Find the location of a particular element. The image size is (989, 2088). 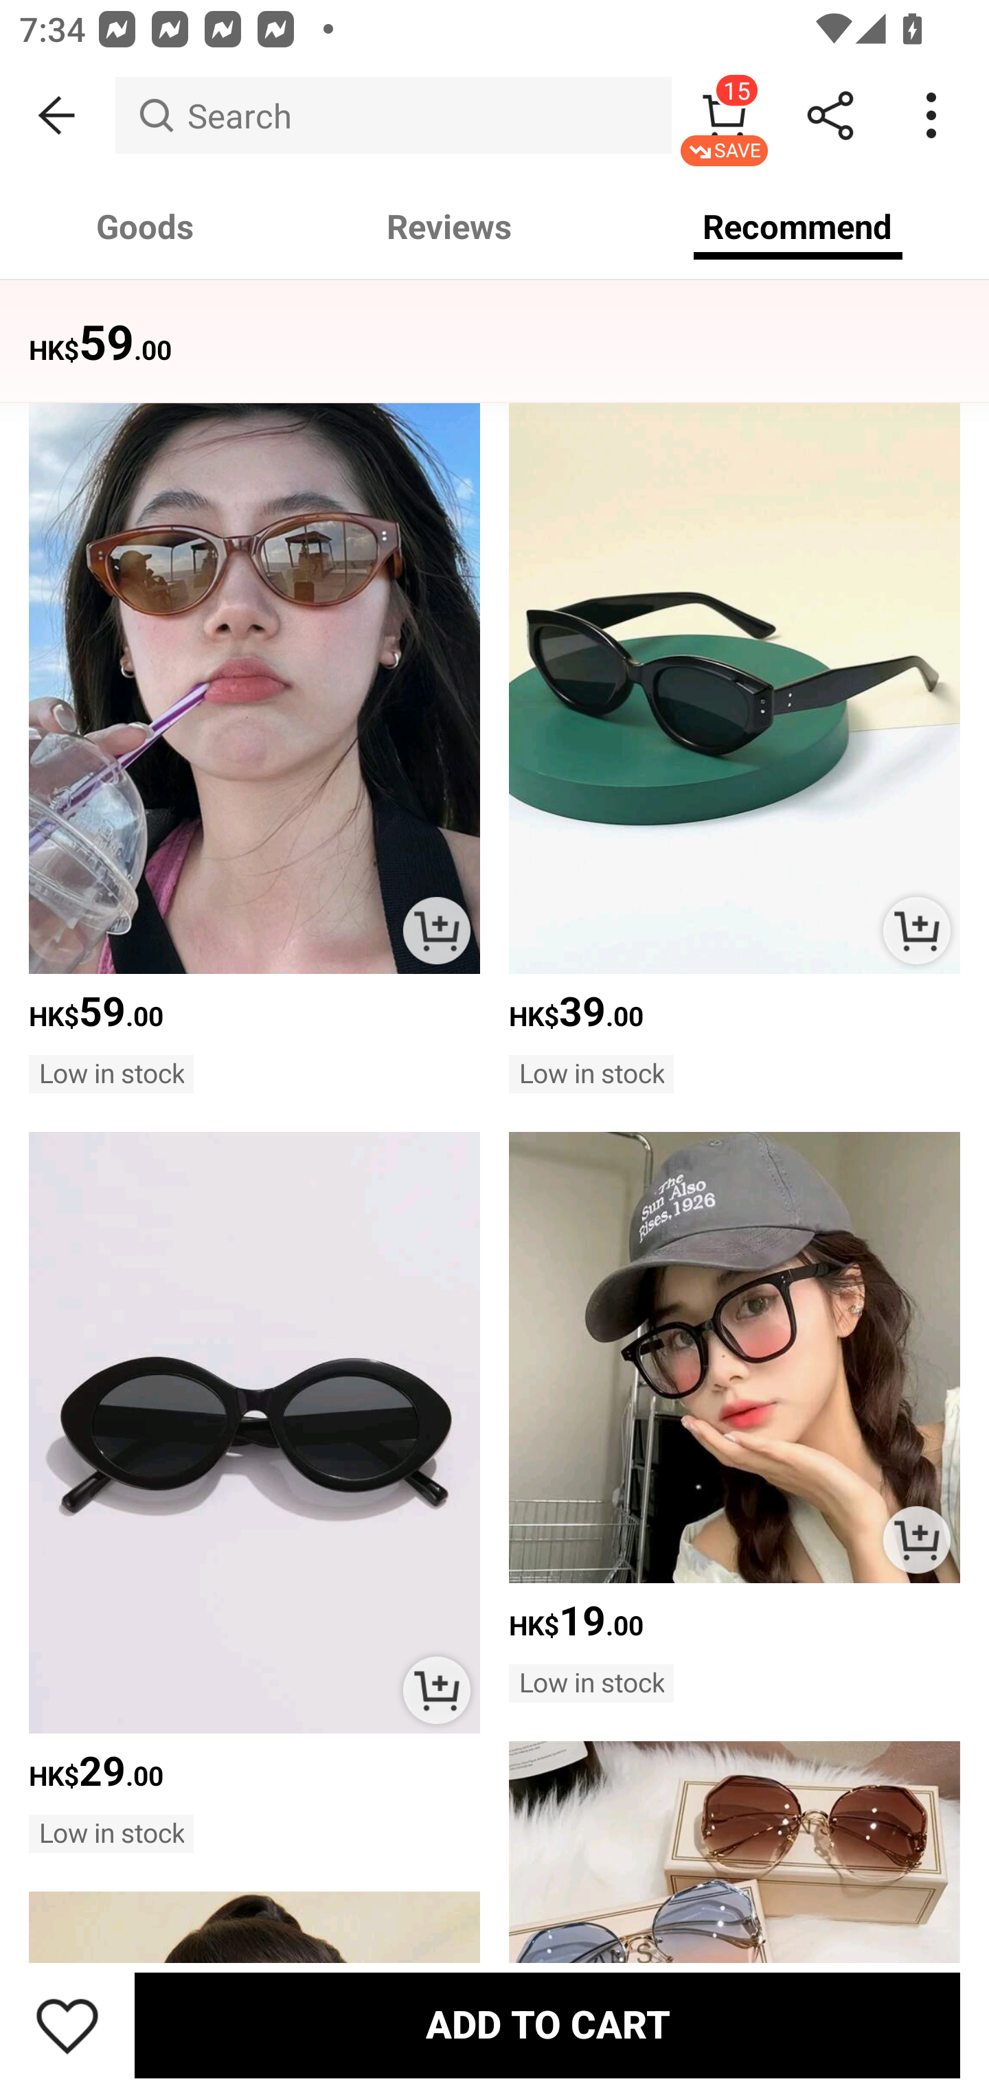

15 SAVE is located at coordinates (724, 115).